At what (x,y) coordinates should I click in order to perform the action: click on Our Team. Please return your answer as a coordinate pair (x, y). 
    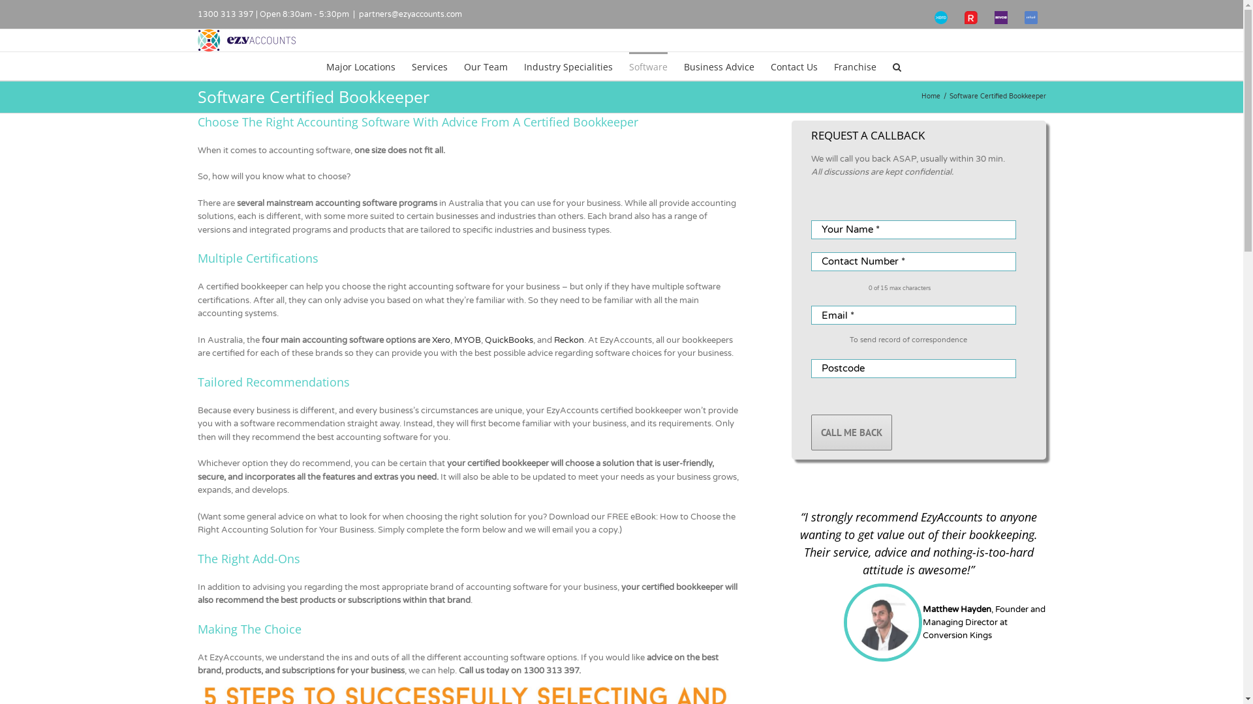
    Looking at the image, I should click on (486, 66).